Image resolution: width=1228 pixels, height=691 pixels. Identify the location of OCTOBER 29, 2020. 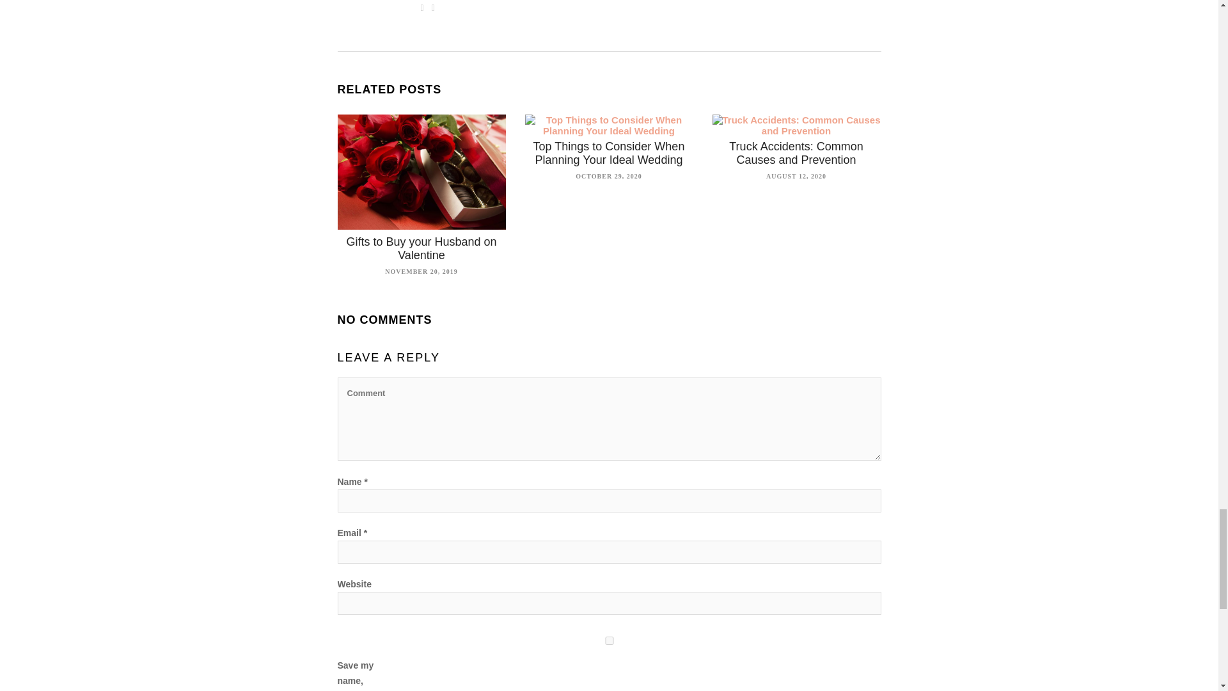
(608, 174).